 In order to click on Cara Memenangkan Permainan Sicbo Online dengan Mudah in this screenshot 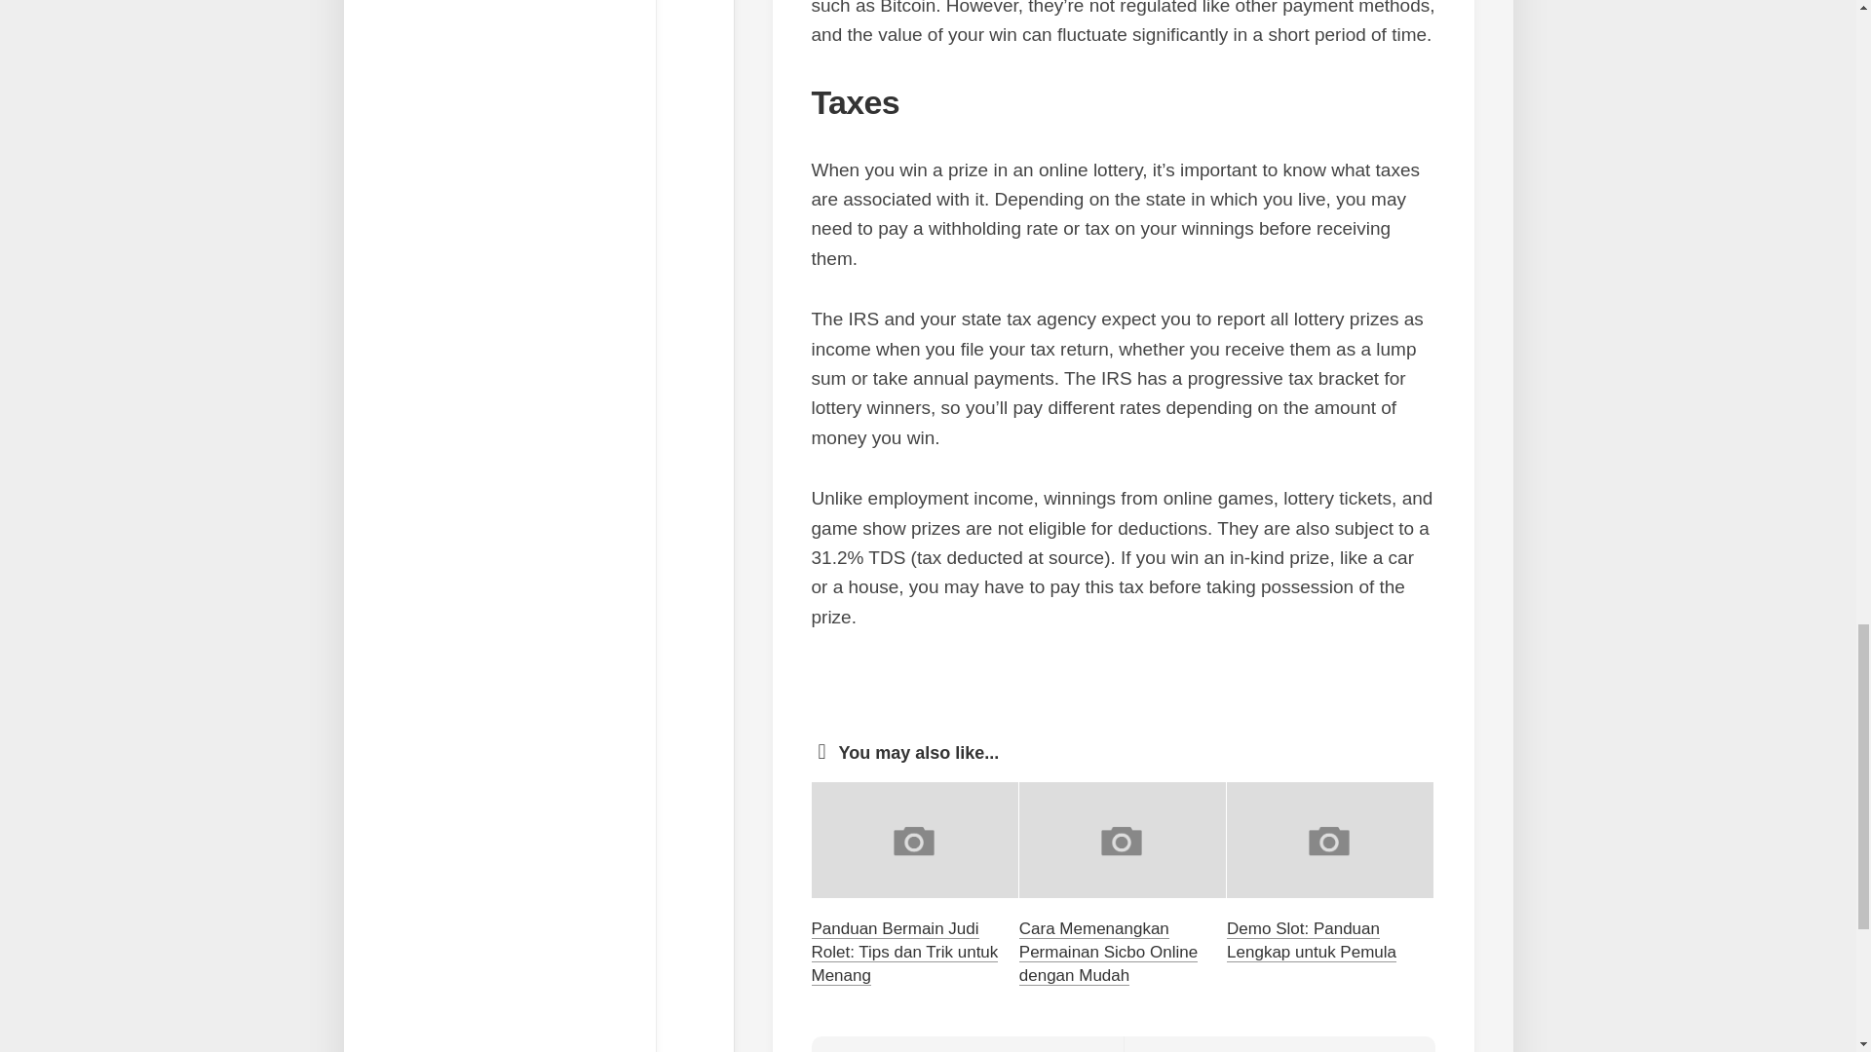, I will do `click(1312, 940)`.